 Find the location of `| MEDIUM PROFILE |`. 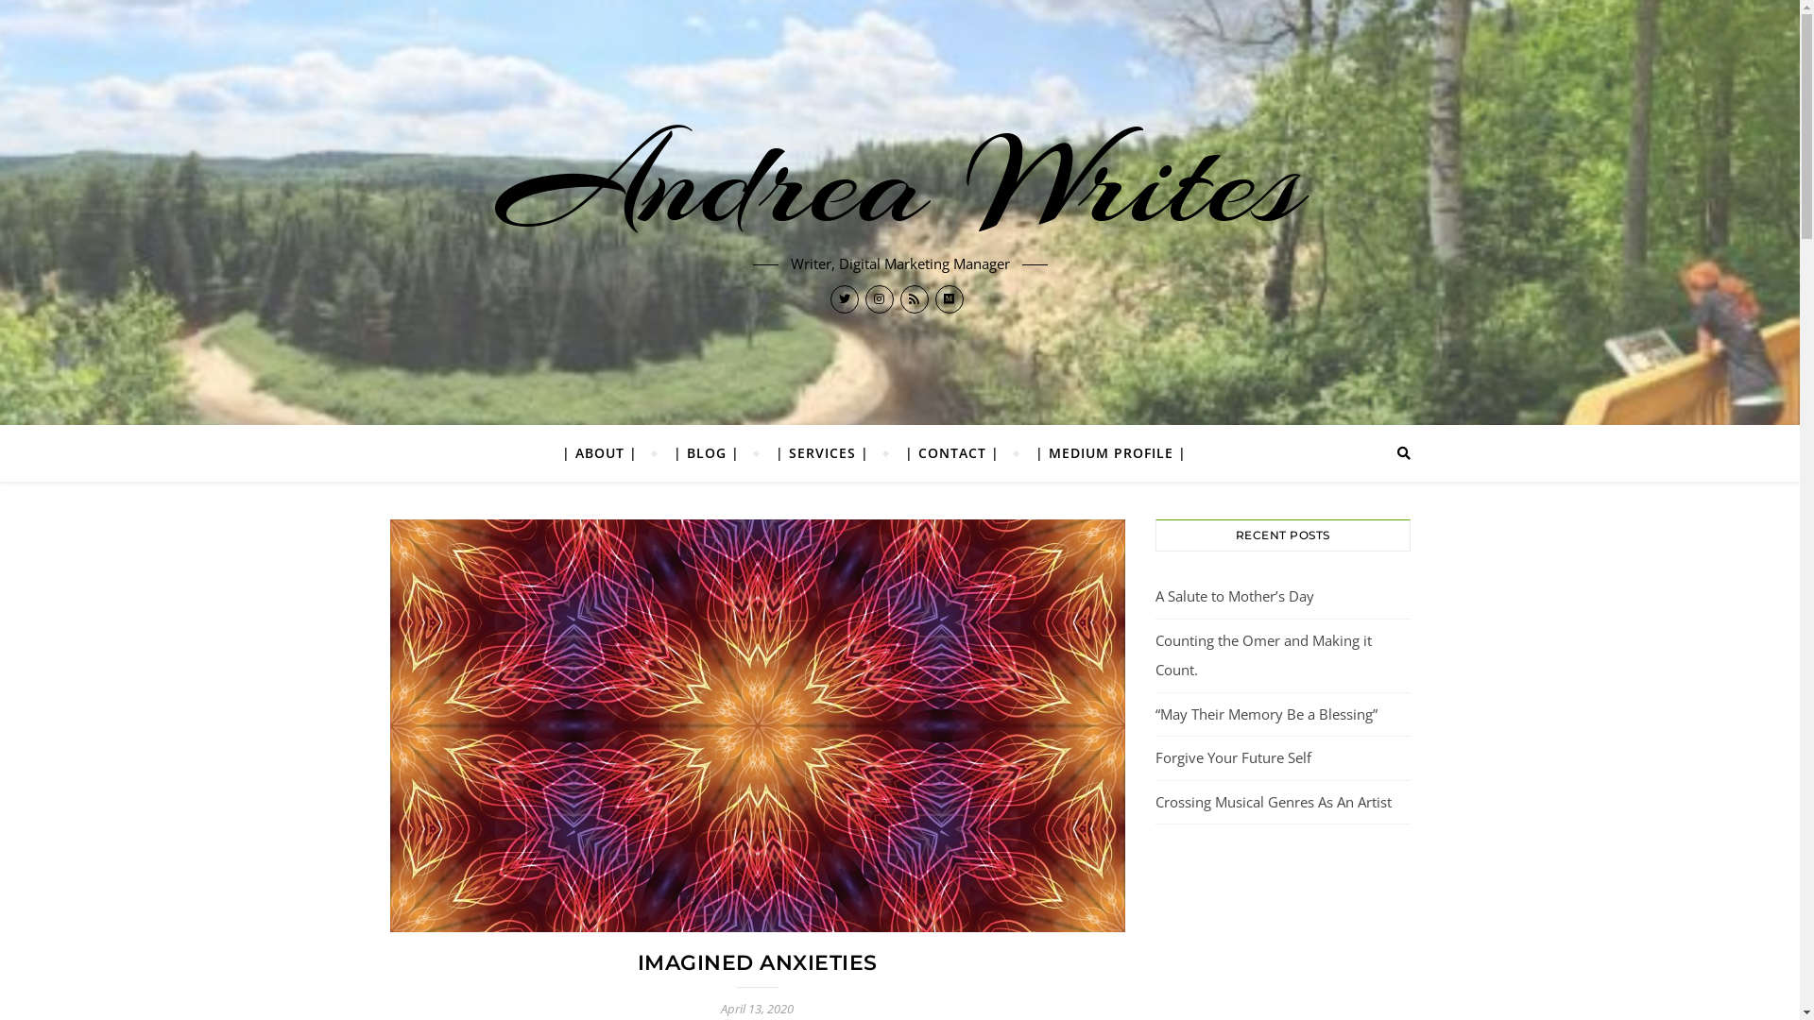

| MEDIUM PROFILE | is located at coordinates (1102, 453).